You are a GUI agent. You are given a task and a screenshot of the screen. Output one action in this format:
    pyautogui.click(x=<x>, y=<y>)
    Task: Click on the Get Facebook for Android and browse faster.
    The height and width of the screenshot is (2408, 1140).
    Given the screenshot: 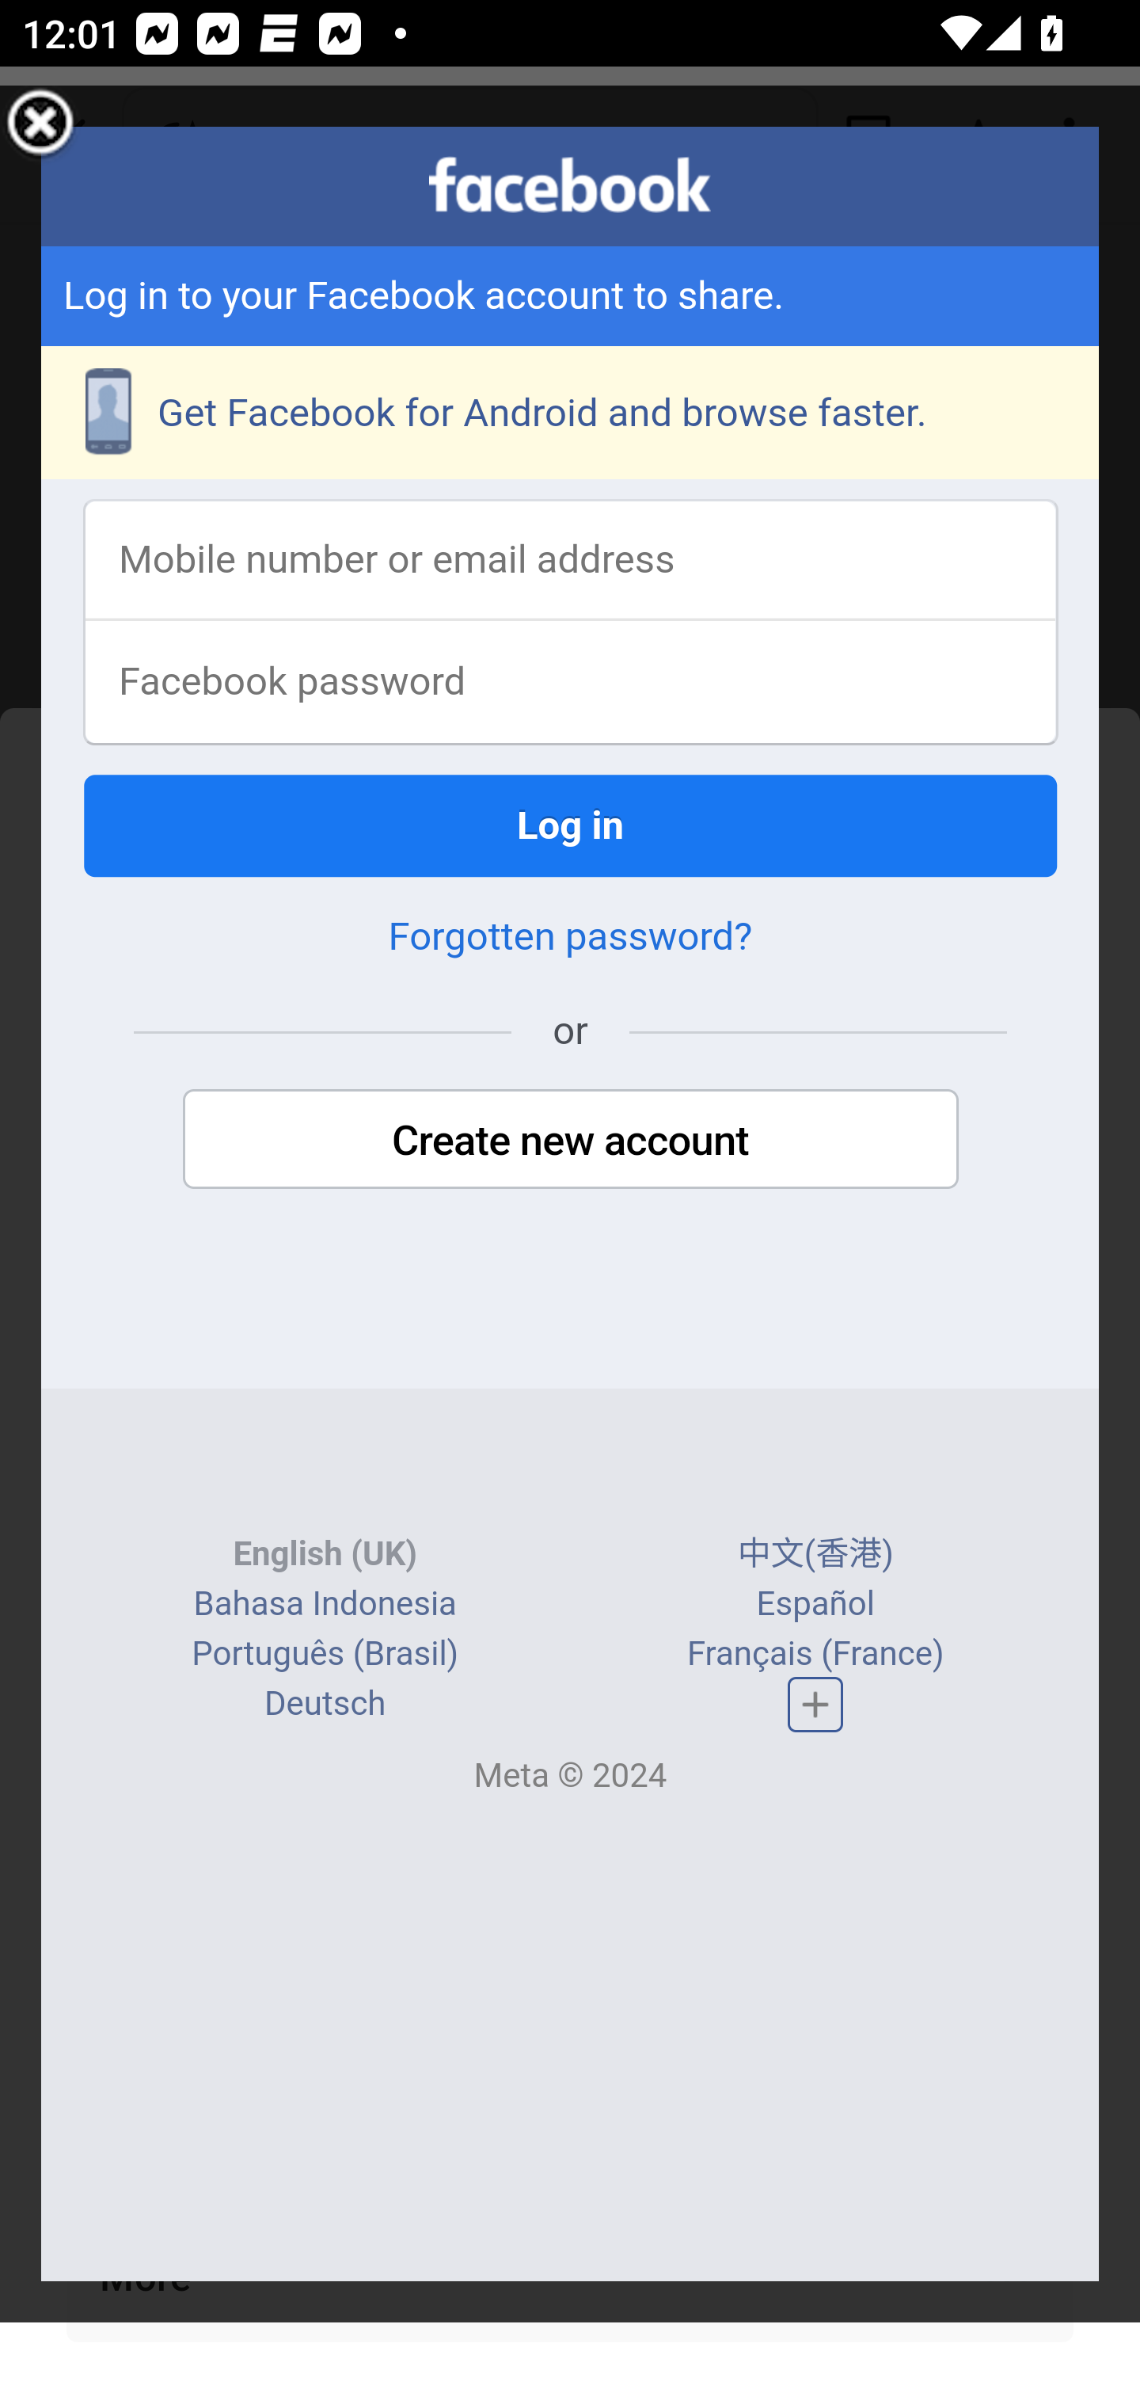 What is the action you would take?
    pyautogui.click(x=572, y=415)
    